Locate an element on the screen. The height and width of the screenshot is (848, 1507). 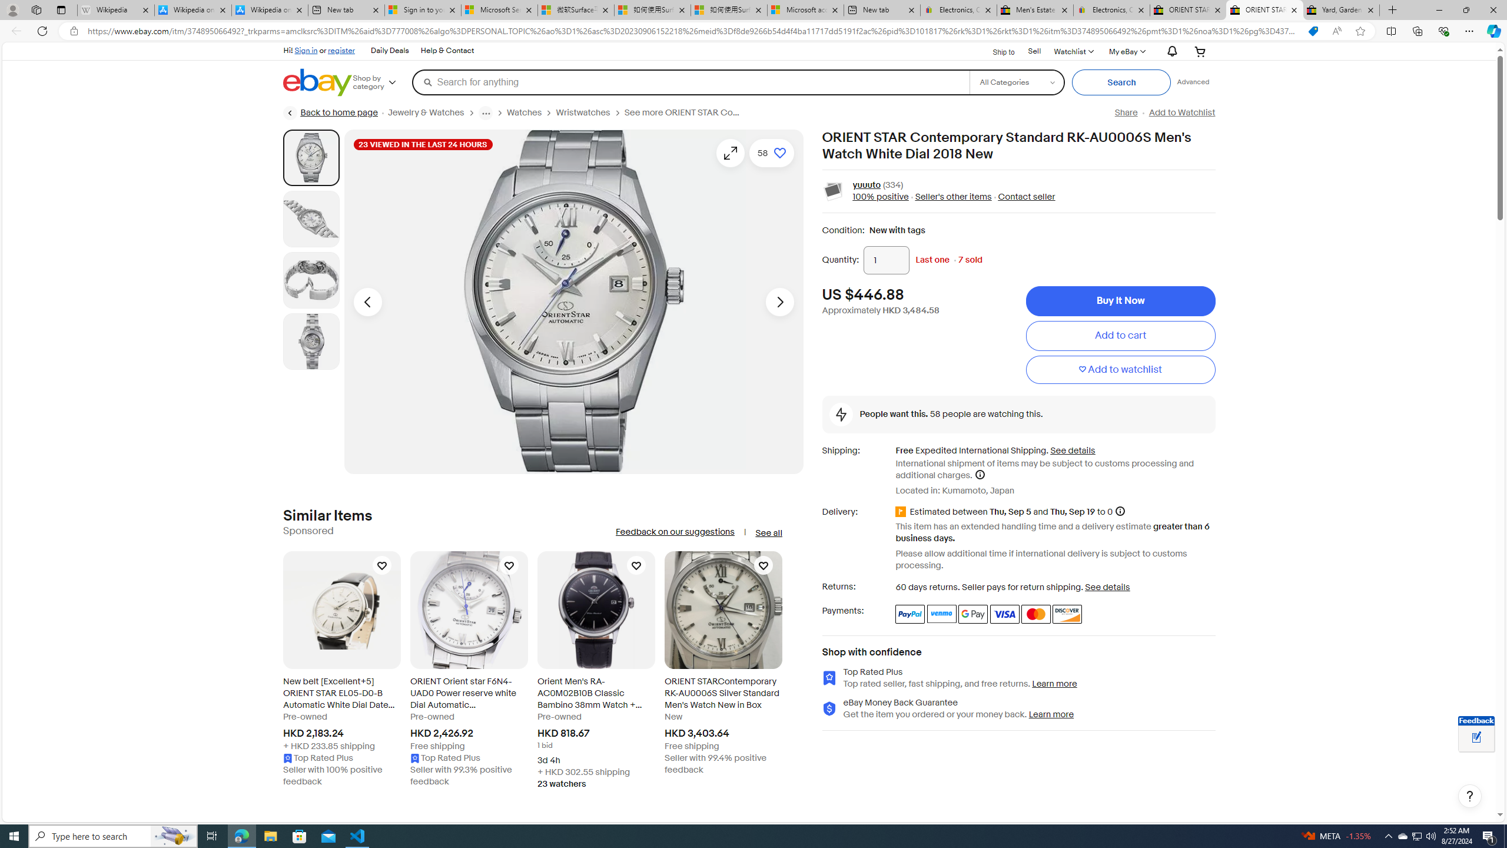
Your shopping cart is located at coordinates (1200, 51).